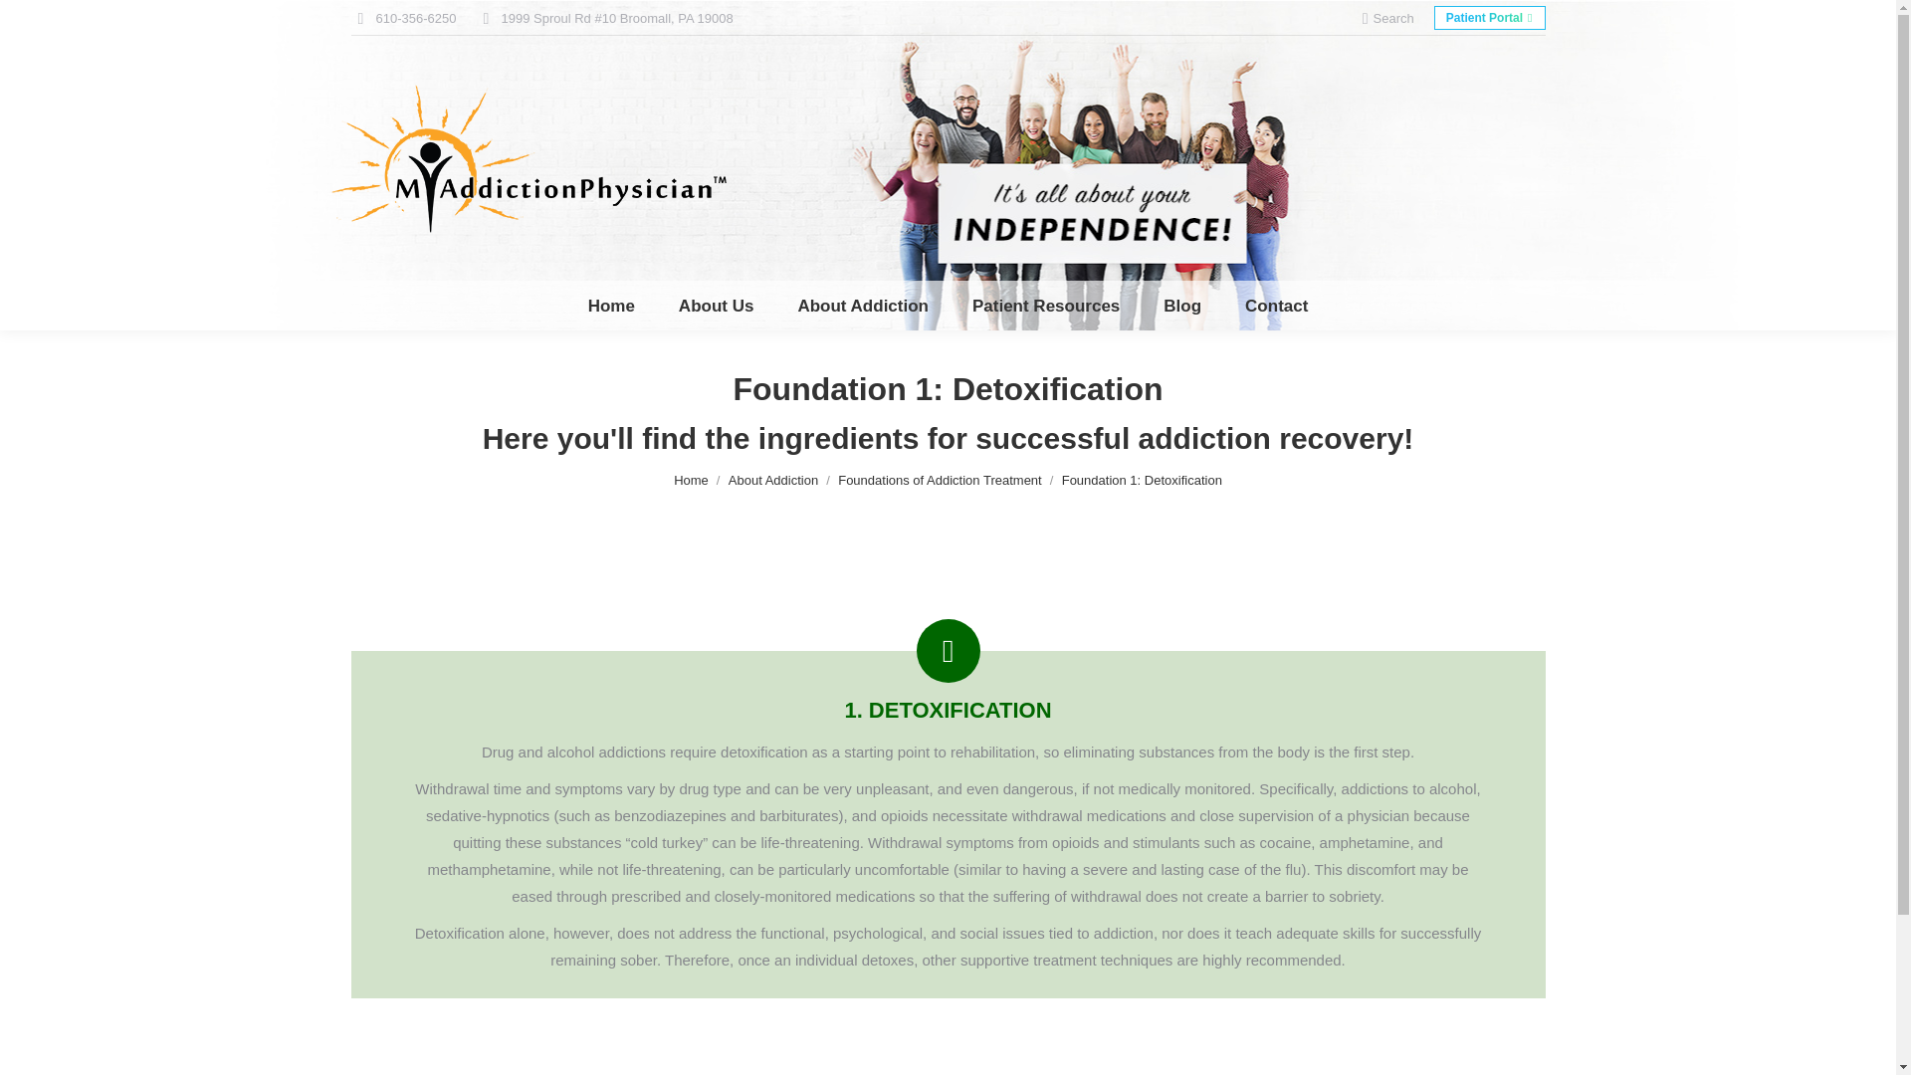 This screenshot has height=1075, width=1911. Describe the element at coordinates (1276, 305) in the screenshot. I see `Contact` at that location.